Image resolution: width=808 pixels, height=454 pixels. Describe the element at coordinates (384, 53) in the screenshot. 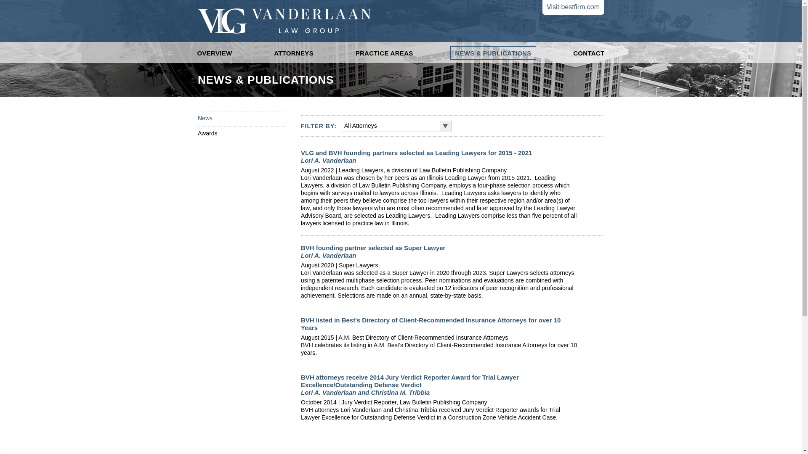

I see `PRACTICE AREAS` at that location.